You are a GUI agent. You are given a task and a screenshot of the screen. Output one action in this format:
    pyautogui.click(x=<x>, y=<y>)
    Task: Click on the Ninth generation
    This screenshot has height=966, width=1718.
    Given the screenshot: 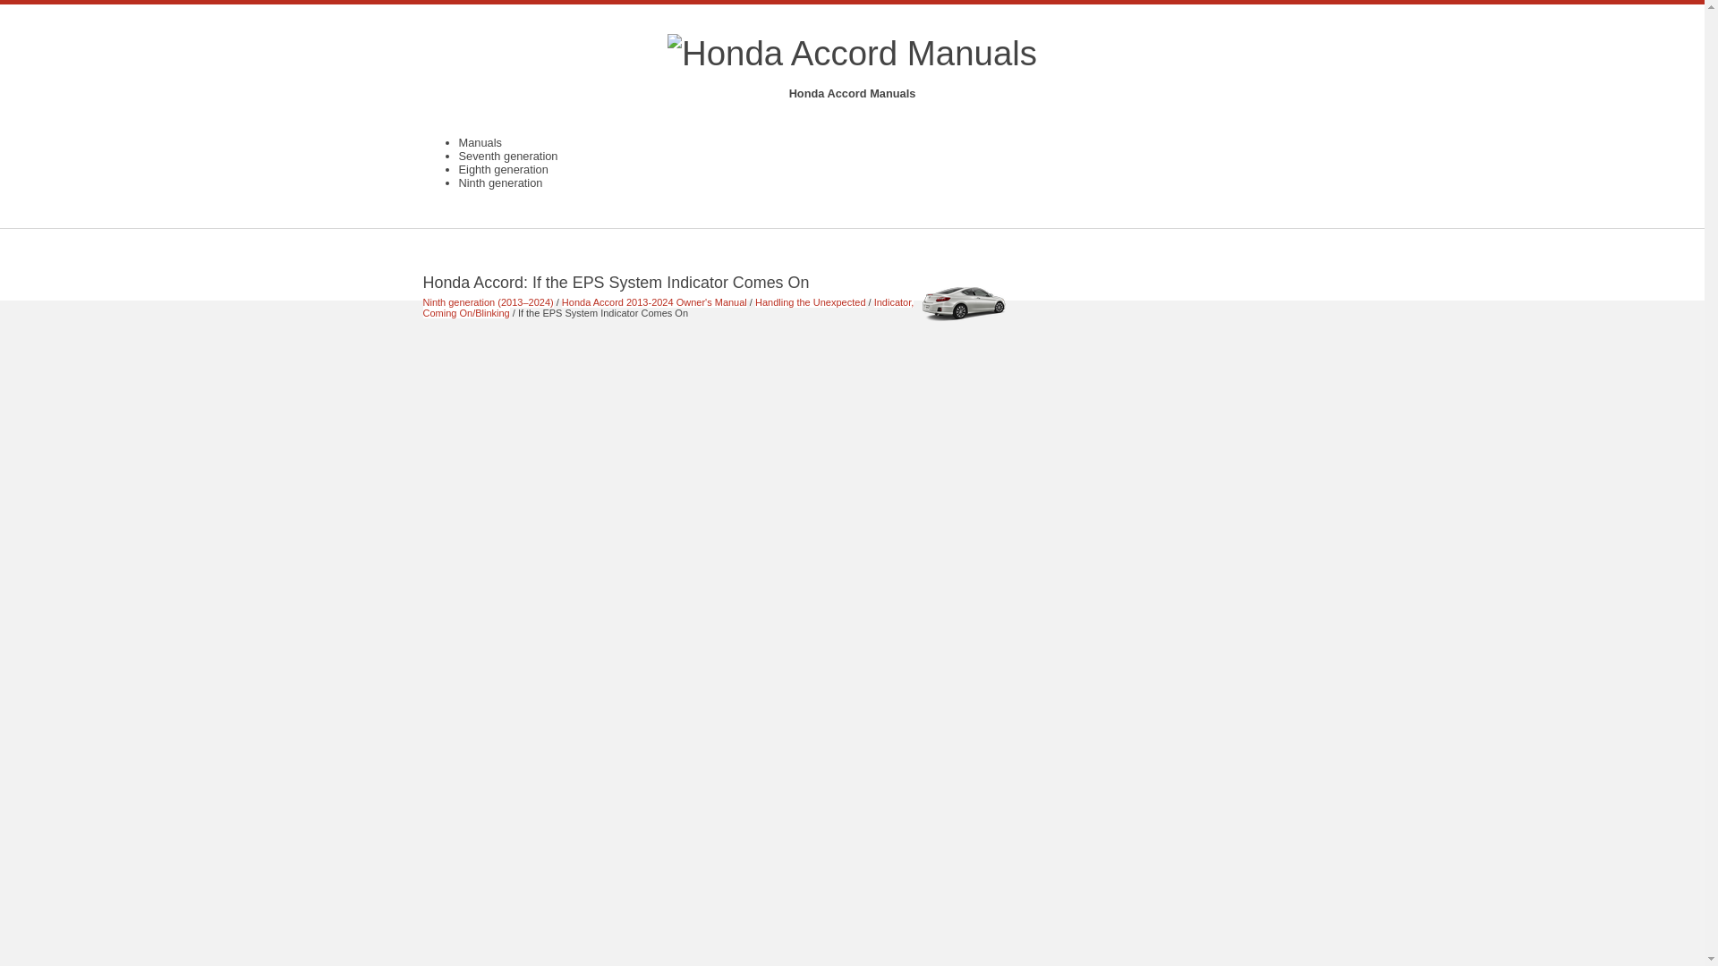 What is the action you would take?
    pyautogui.click(x=500, y=182)
    